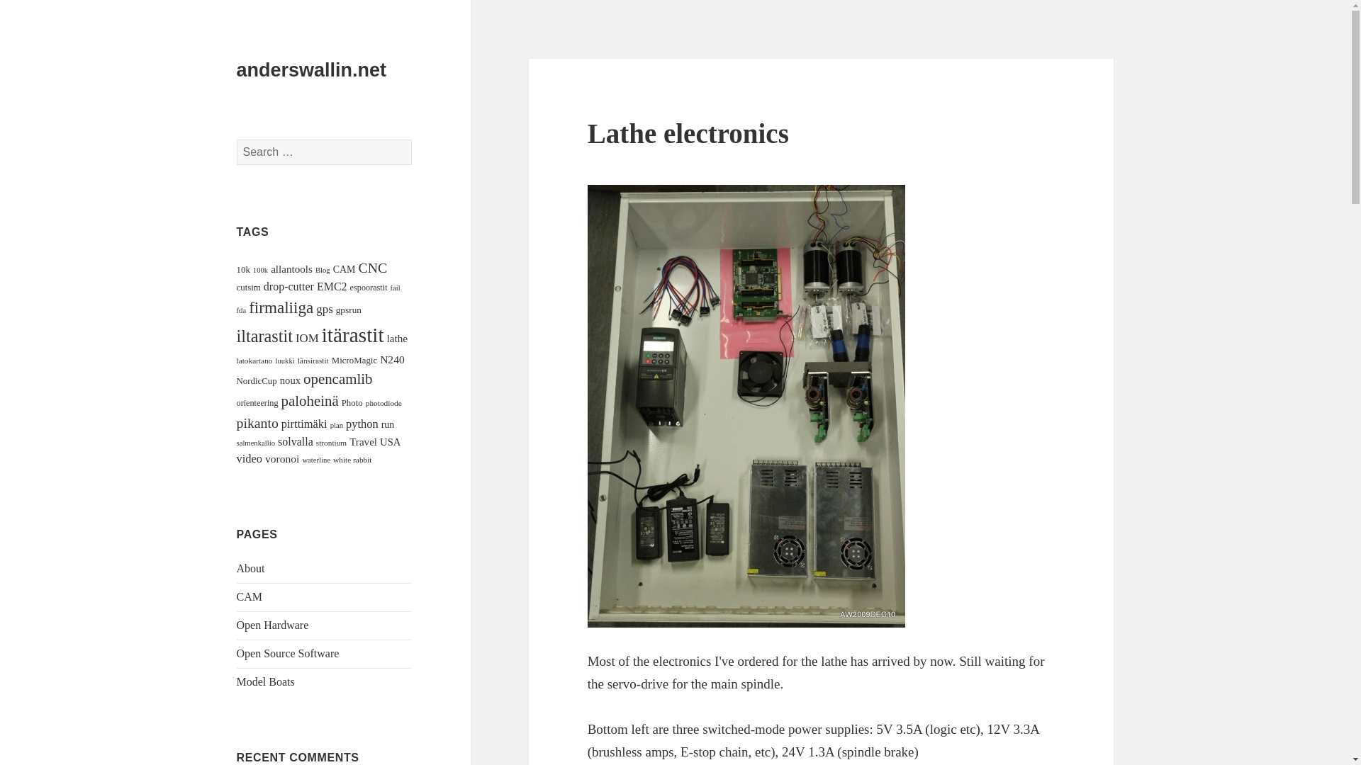  What do you see at coordinates (323, 309) in the screenshot?
I see `gps` at bounding box center [323, 309].